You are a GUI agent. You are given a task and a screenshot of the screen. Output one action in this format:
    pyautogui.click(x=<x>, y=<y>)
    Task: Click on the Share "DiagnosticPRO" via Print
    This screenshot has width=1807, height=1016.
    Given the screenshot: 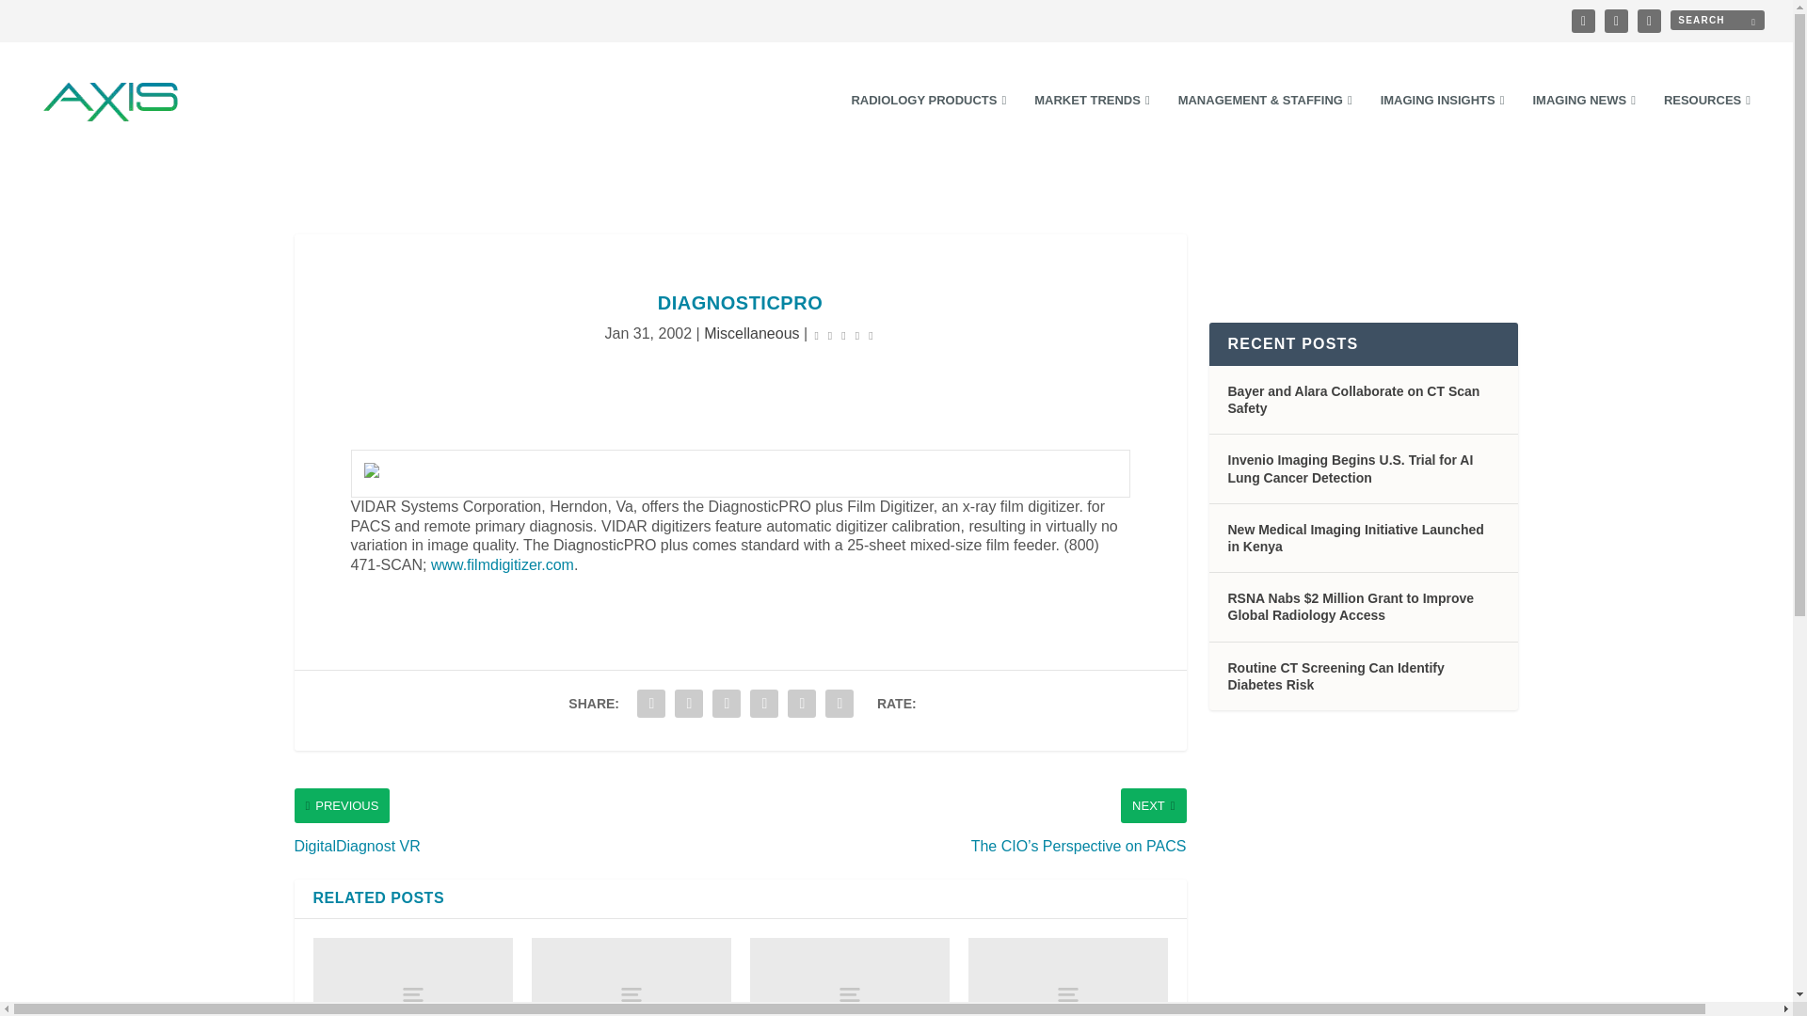 What is the action you would take?
    pyautogui.click(x=840, y=703)
    